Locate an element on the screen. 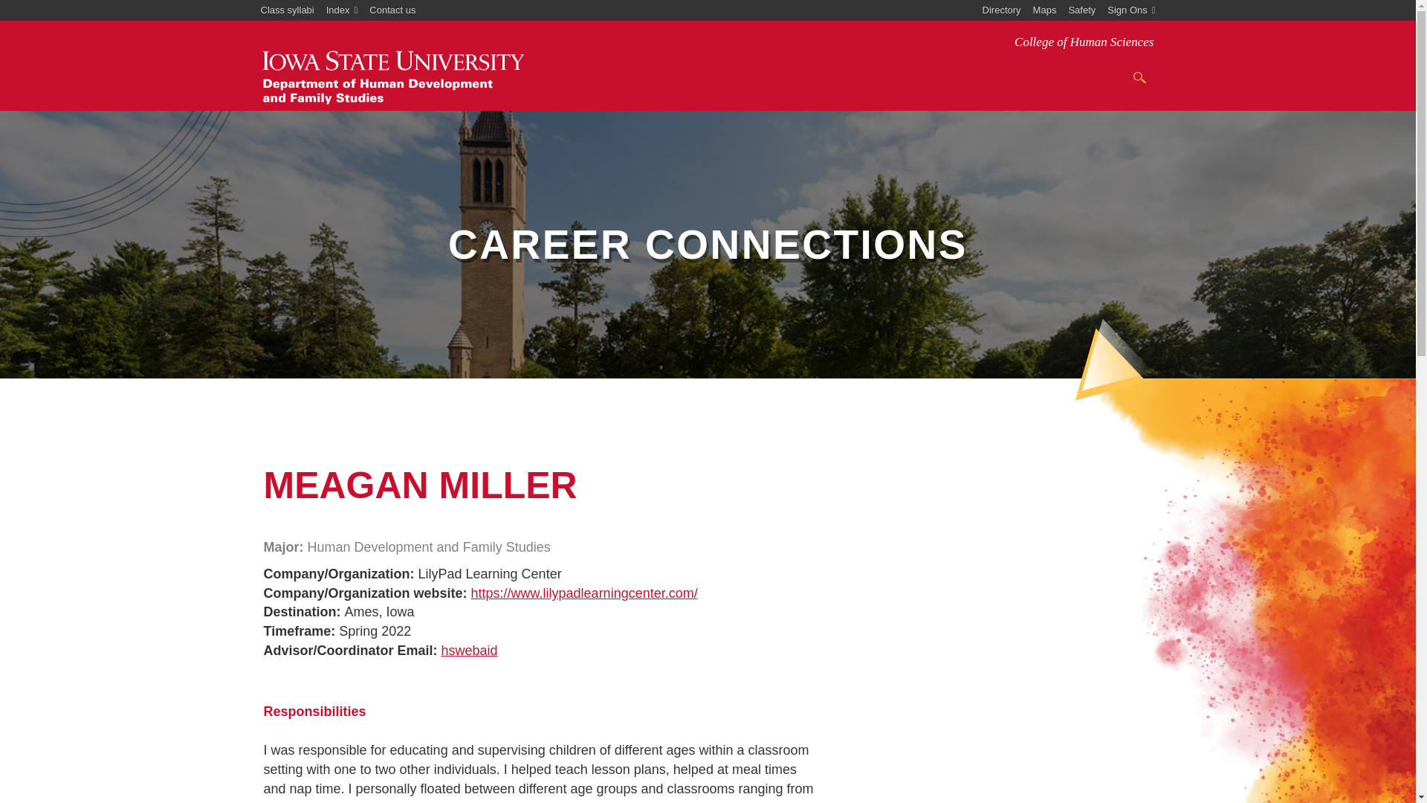 This screenshot has height=803, width=1427. Maps is located at coordinates (1045, 10).